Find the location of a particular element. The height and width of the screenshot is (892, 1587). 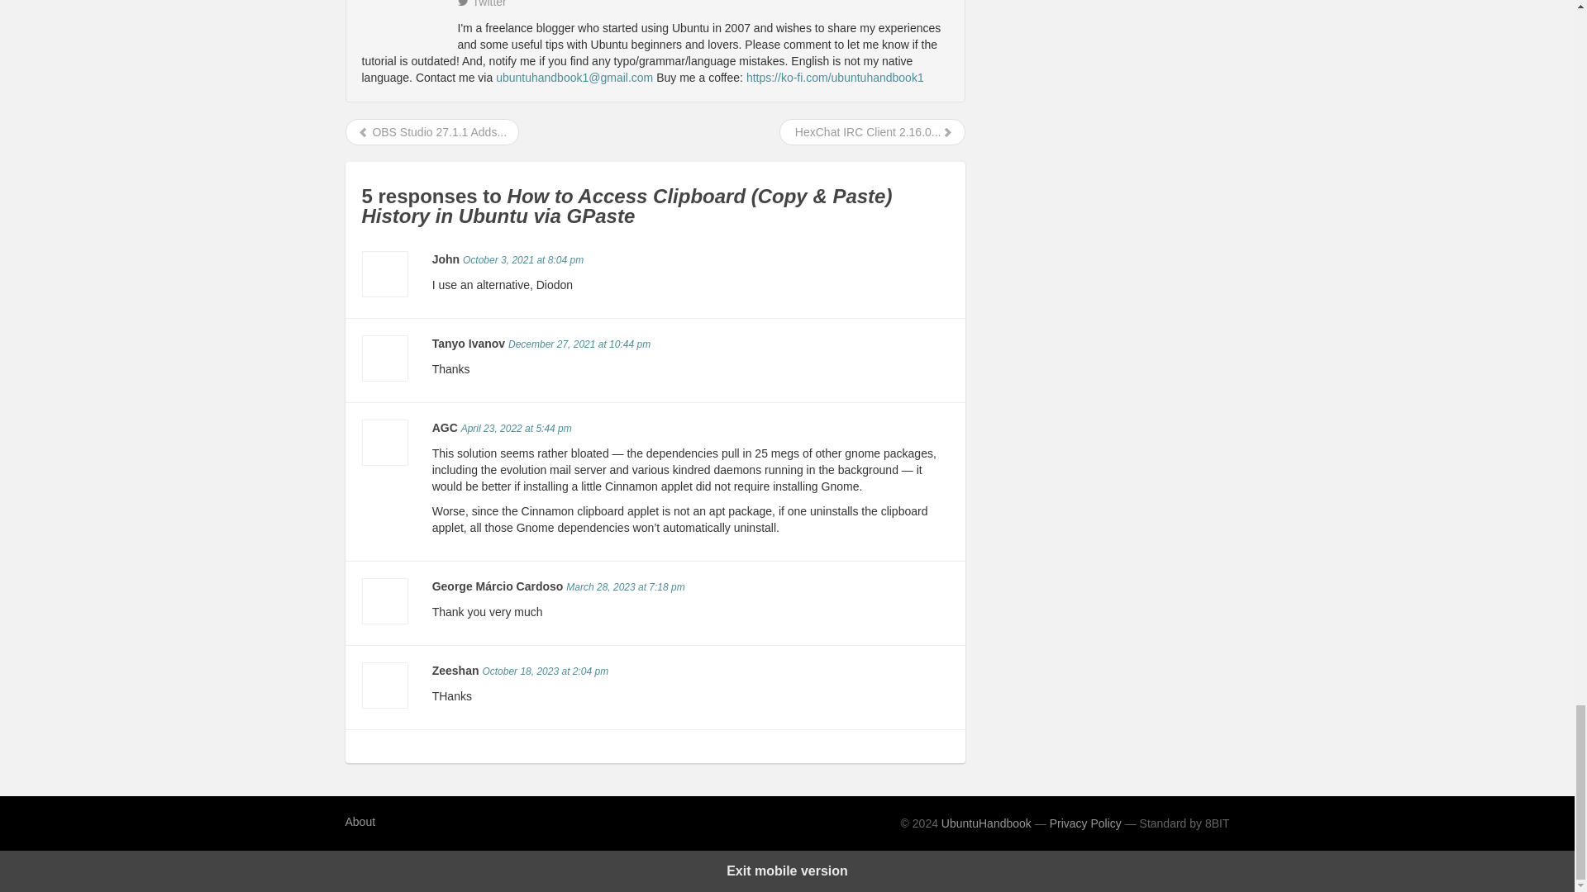

Permalink is located at coordinates (516, 428).